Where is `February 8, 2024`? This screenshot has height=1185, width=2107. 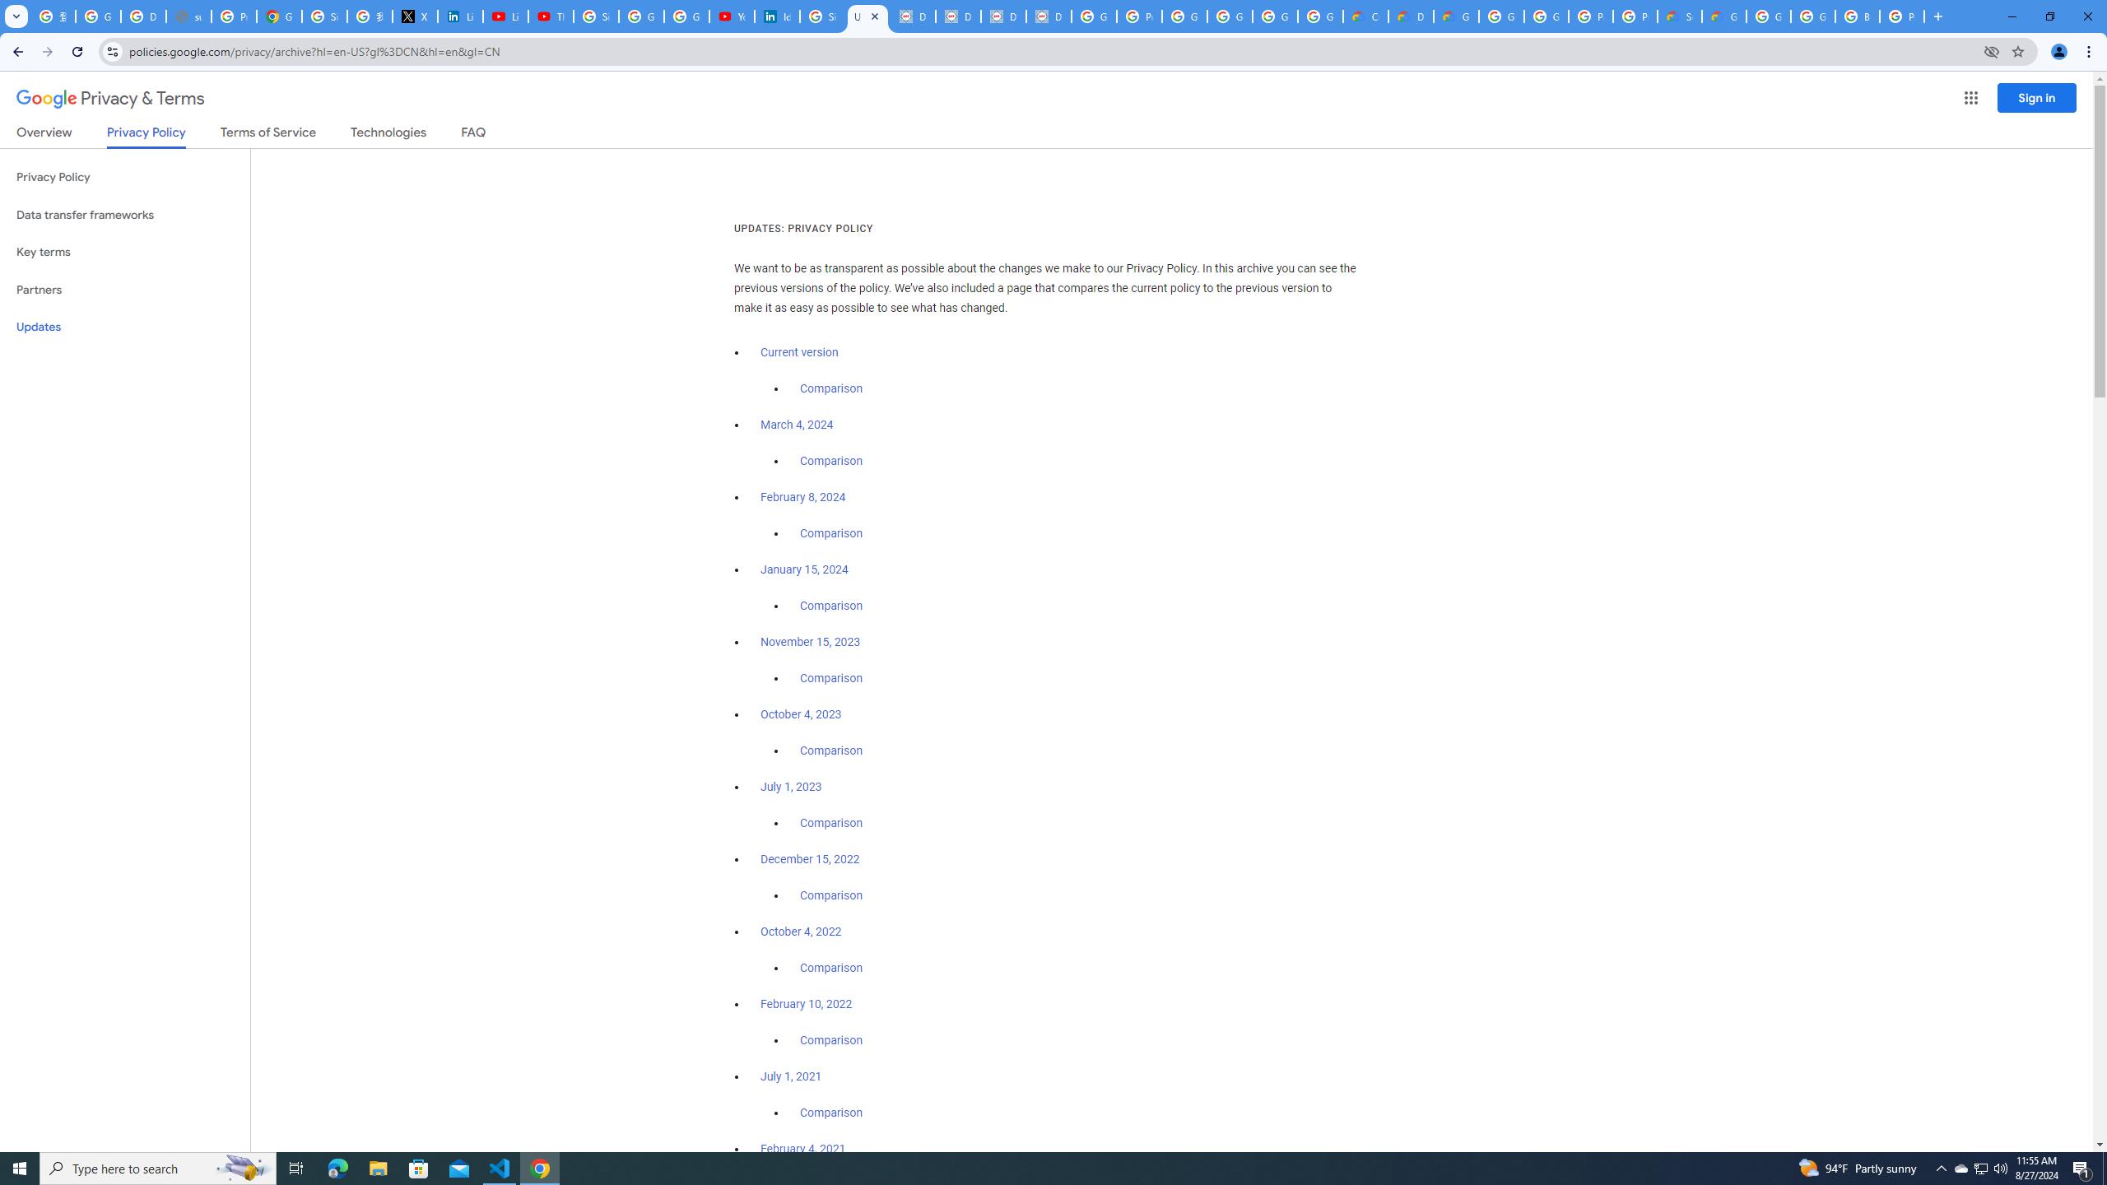
February 8, 2024 is located at coordinates (803, 497).